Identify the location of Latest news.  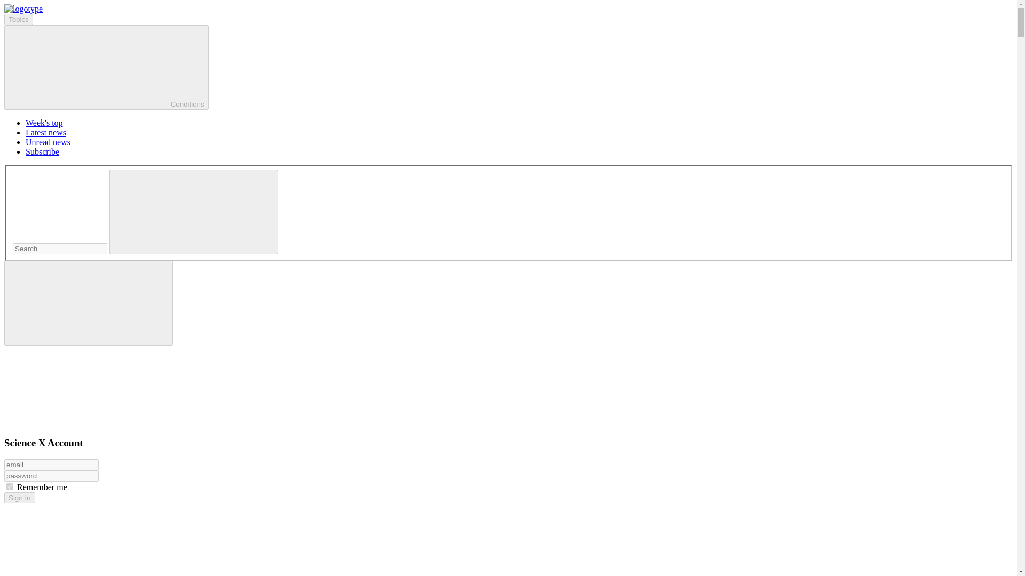
(46, 132).